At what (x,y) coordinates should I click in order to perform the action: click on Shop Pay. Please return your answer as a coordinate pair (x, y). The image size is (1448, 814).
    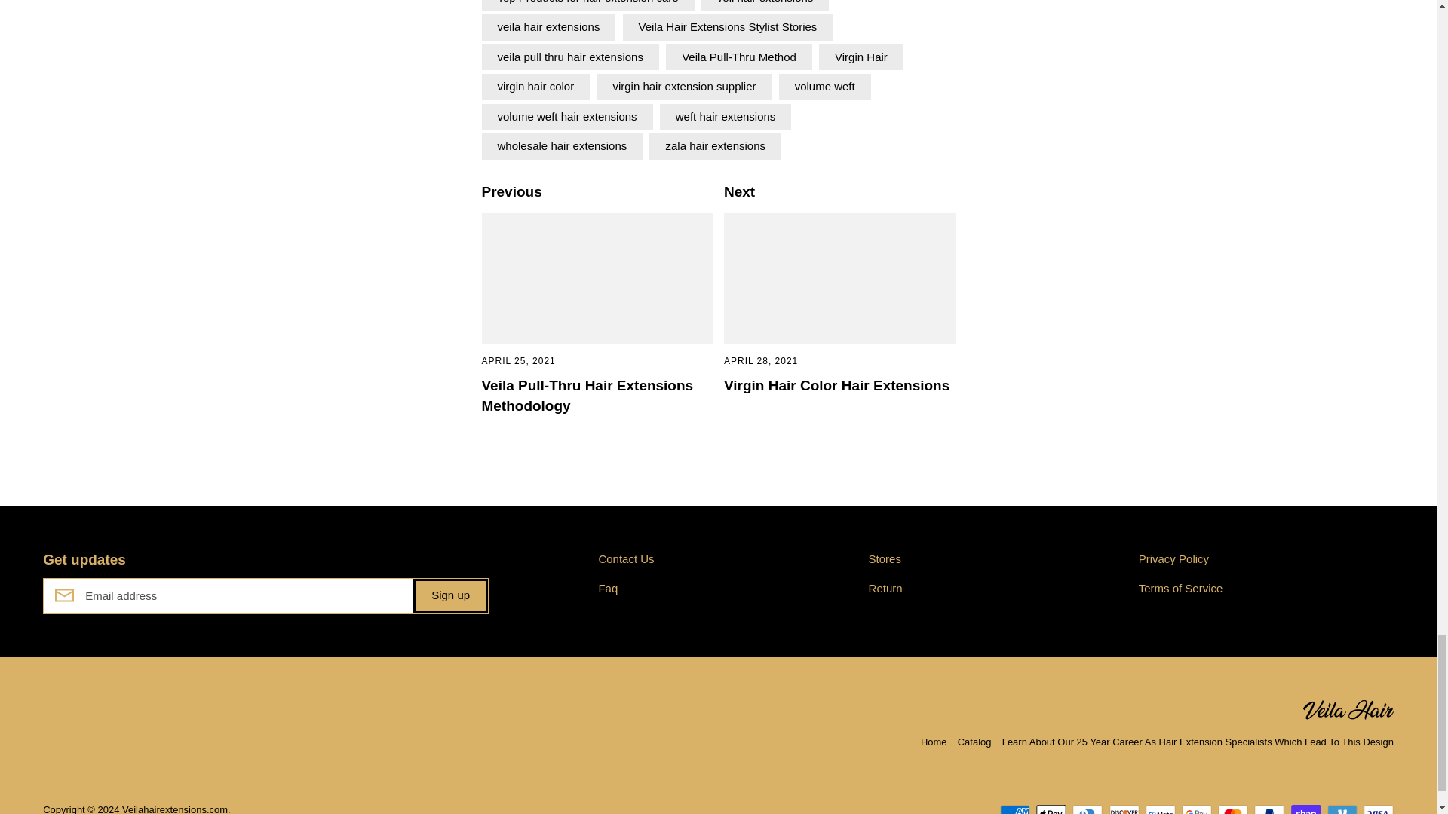
    Looking at the image, I should click on (1306, 809).